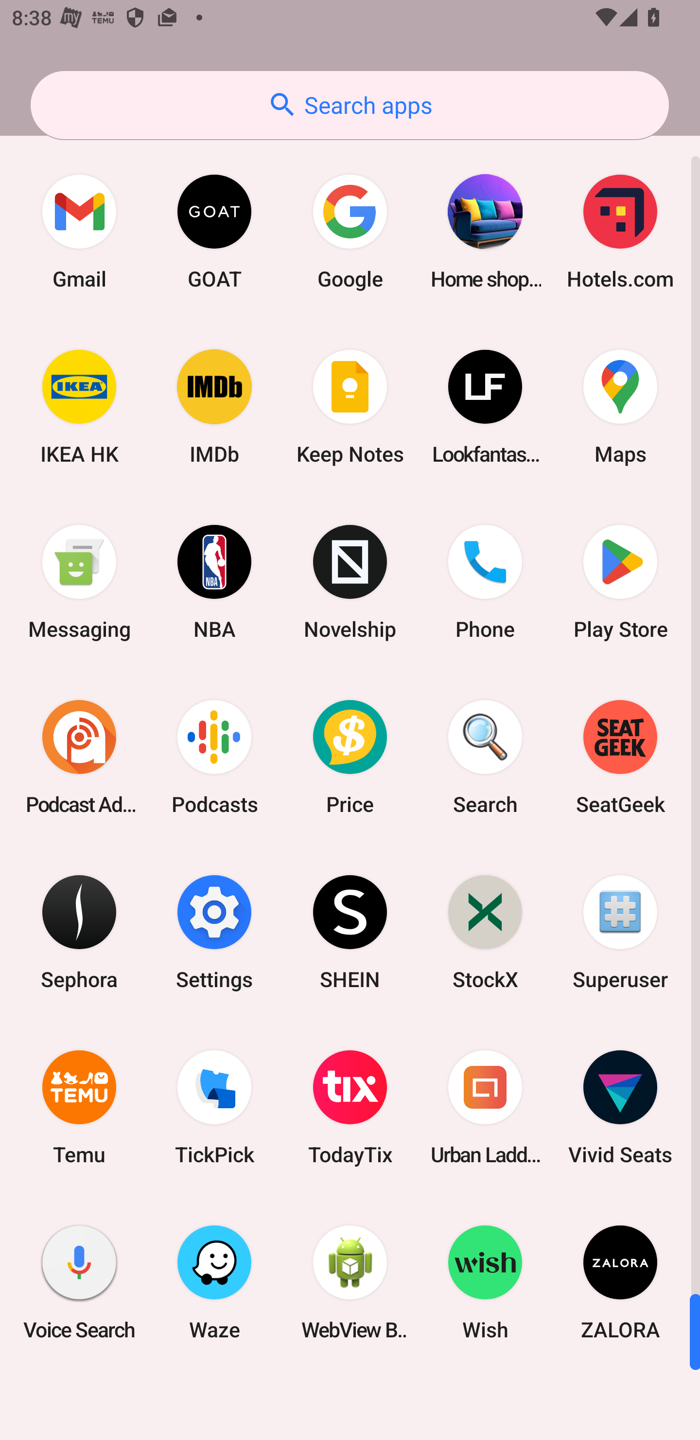 The height and width of the screenshot is (1440, 700). What do you see at coordinates (79, 931) in the screenshot?
I see `Sephora` at bounding box center [79, 931].